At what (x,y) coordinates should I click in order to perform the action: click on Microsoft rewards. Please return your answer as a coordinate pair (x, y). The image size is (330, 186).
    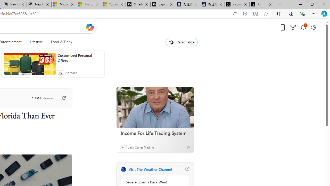
    Looking at the image, I should click on (293, 27).